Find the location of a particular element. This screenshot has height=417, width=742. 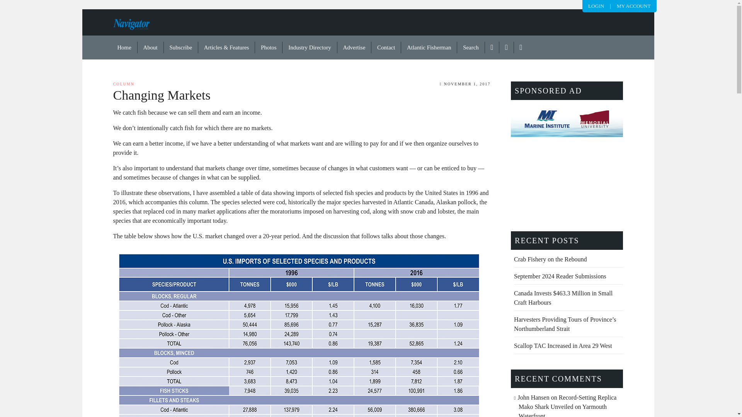

Subscribe is located at coordinates (181, 47).